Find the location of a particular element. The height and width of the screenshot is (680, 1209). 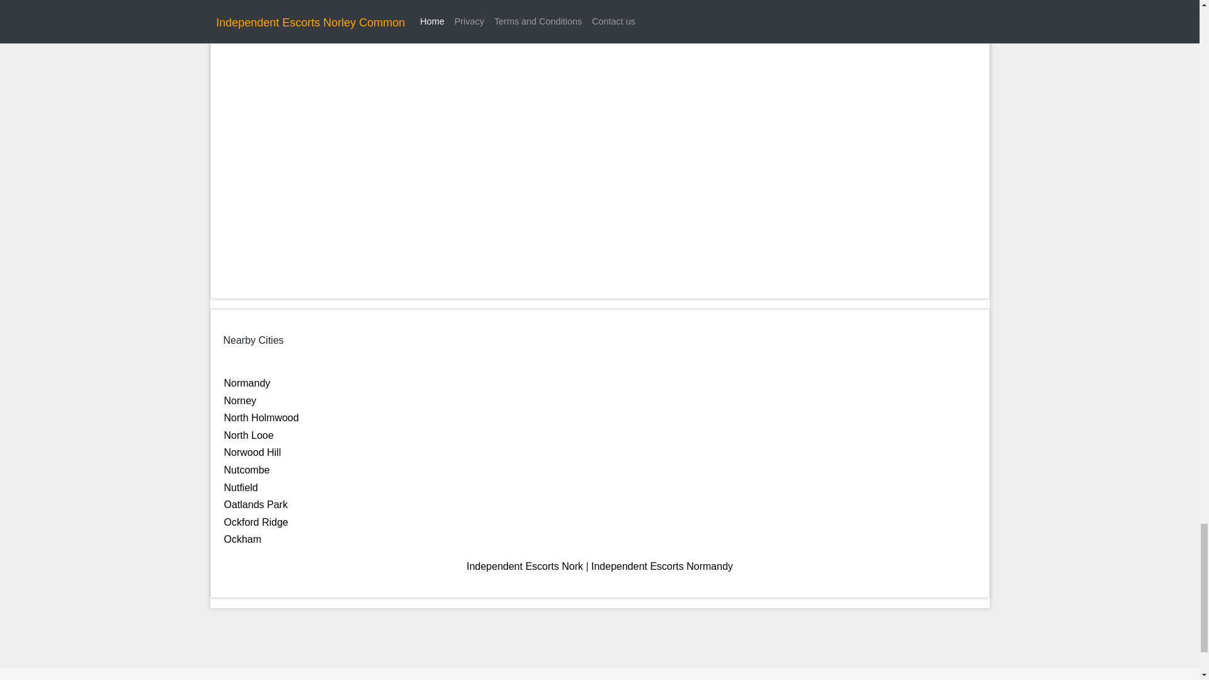

Independent Escorts Nork is located at coordinates (525, 567).